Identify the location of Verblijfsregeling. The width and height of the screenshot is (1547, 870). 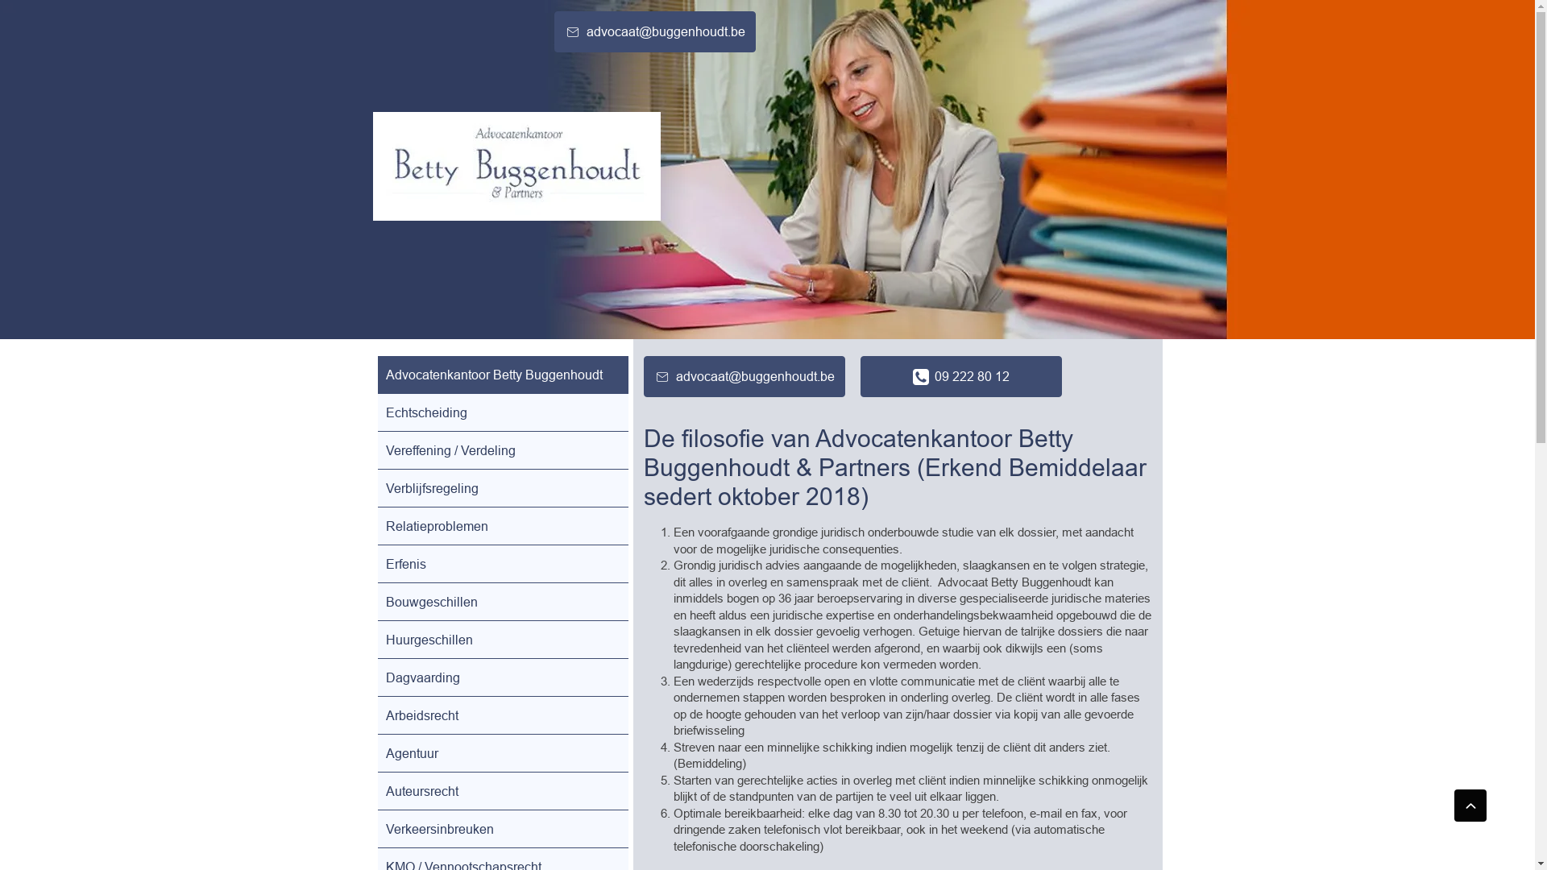
(503, 488).